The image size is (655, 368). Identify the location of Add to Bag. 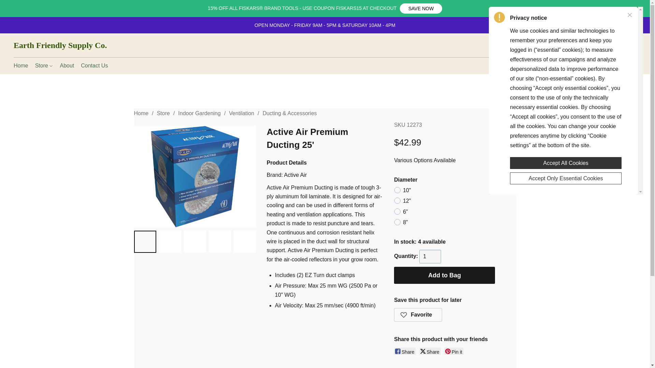
(445, 275).